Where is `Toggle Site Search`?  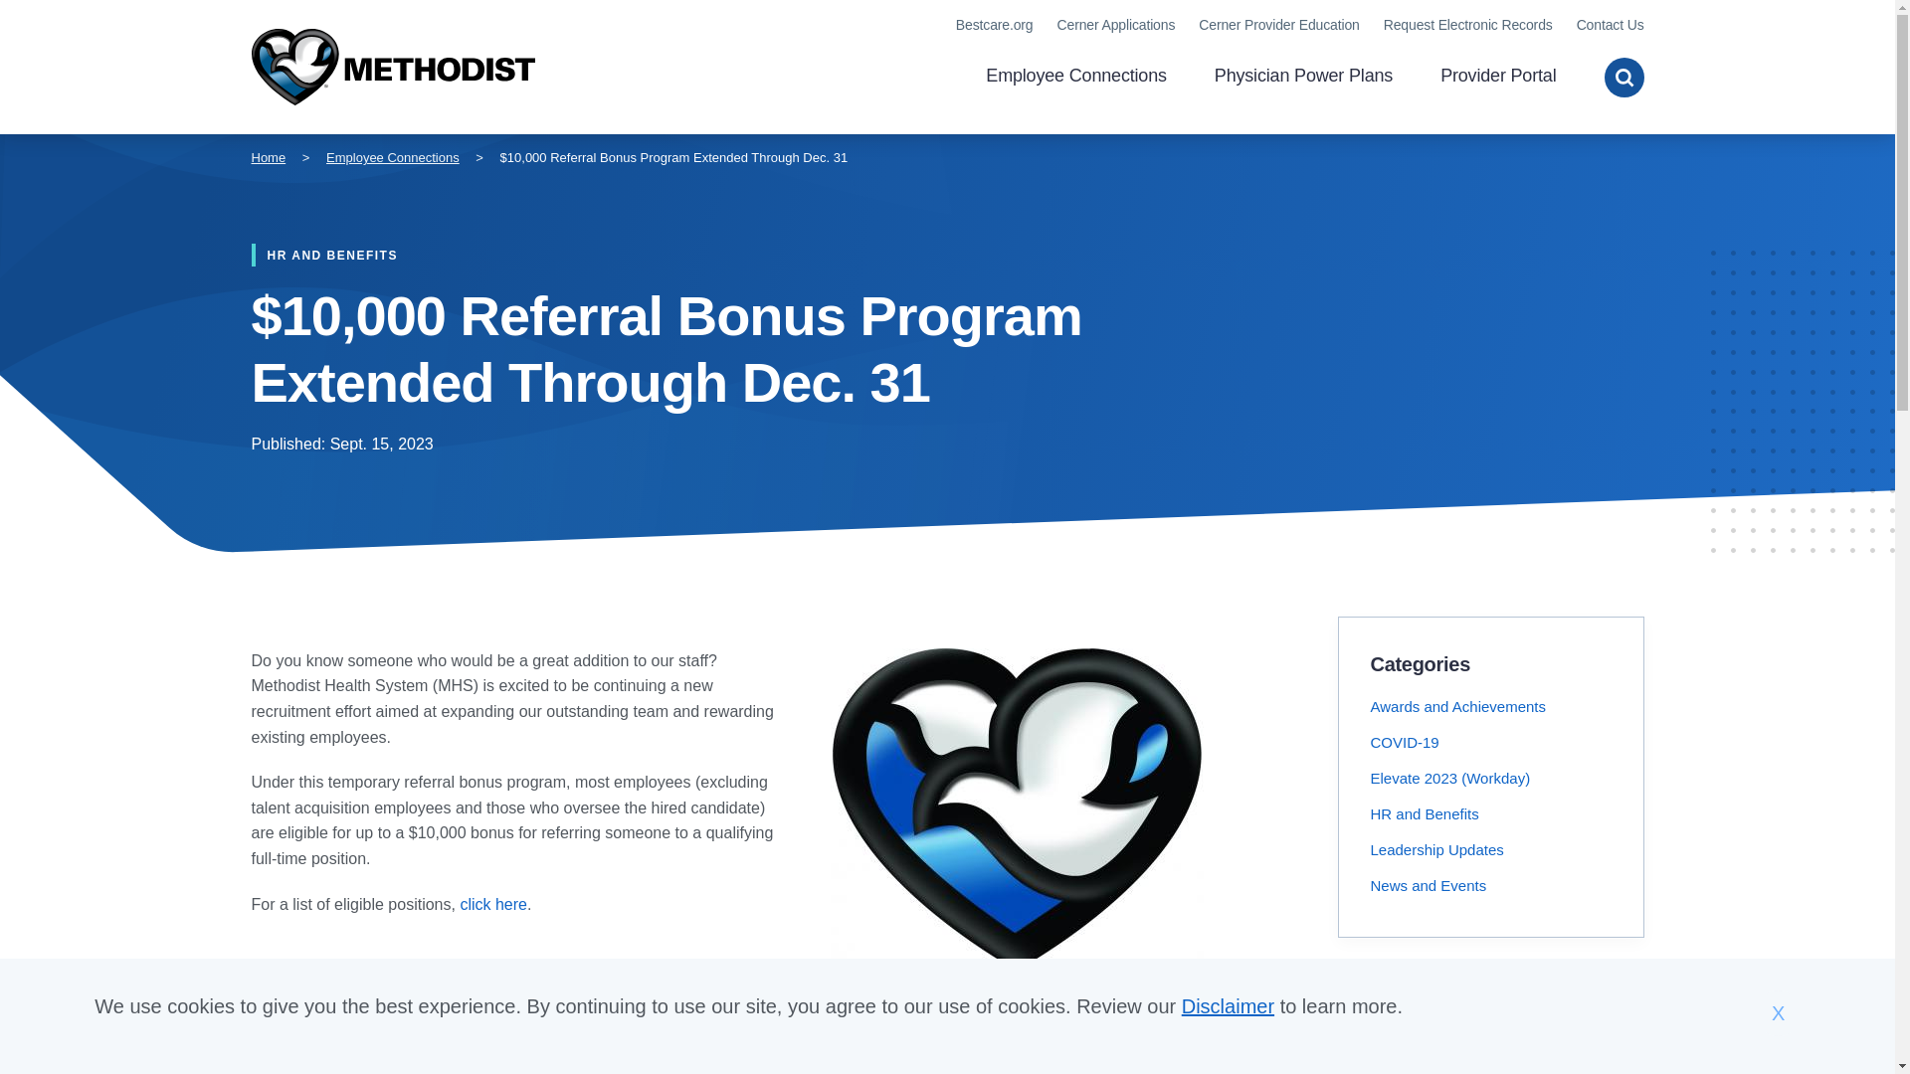
Toggle Site Search is located at coordinates (1623, 78).